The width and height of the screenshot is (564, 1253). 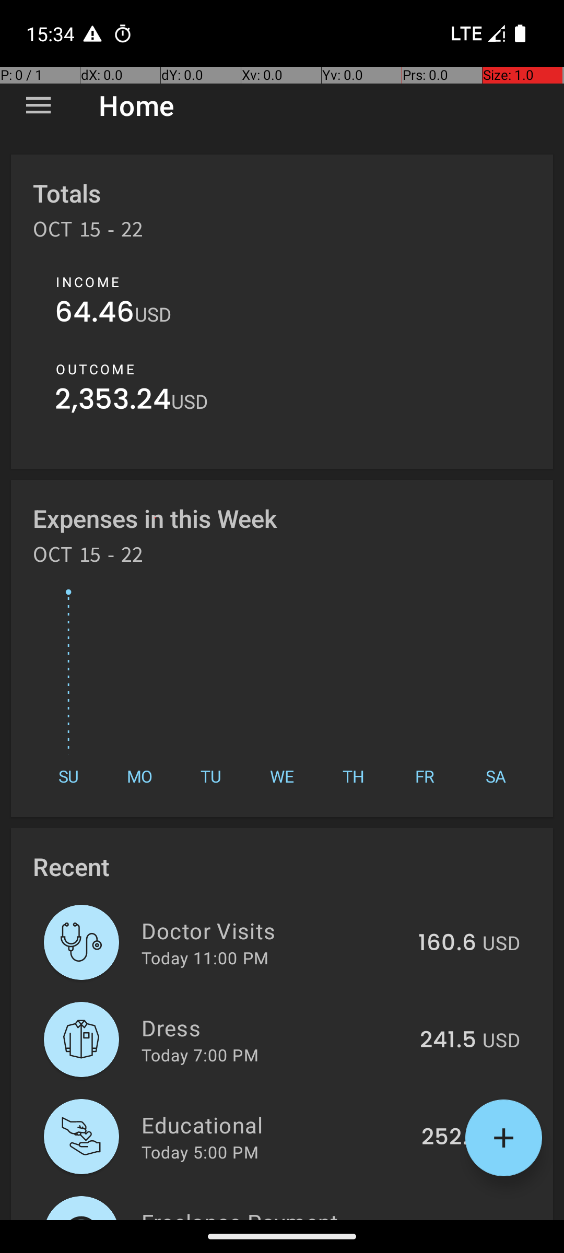 What do you see at coordinates (275, 1027) in the screenshot?
I see `Dress` at bounding box center [275, 1027].